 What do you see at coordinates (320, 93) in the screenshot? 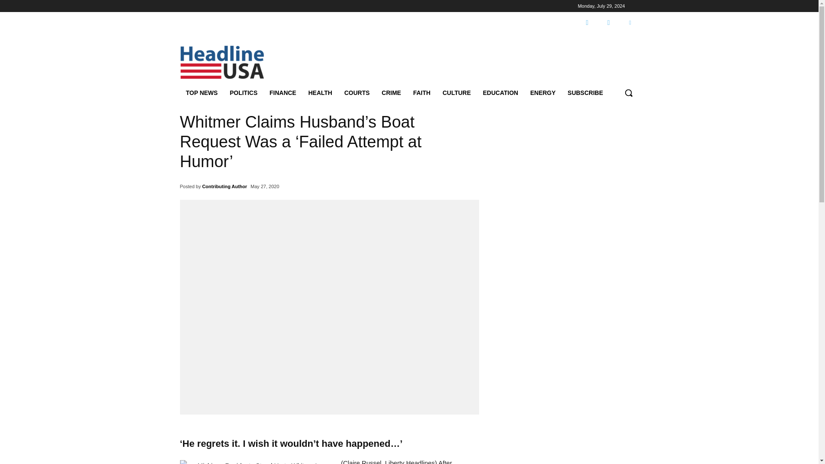
I see `HEALTH` at bounding box center [320, 93].